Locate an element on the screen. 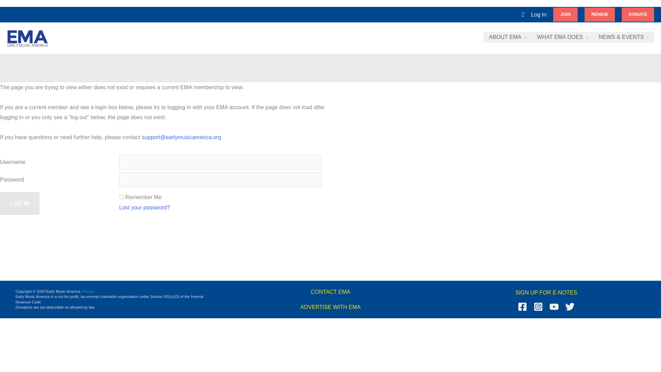 The width and height of the screenshot is (661, 372). ABOUT EMA is located at coordinates (507, 37).